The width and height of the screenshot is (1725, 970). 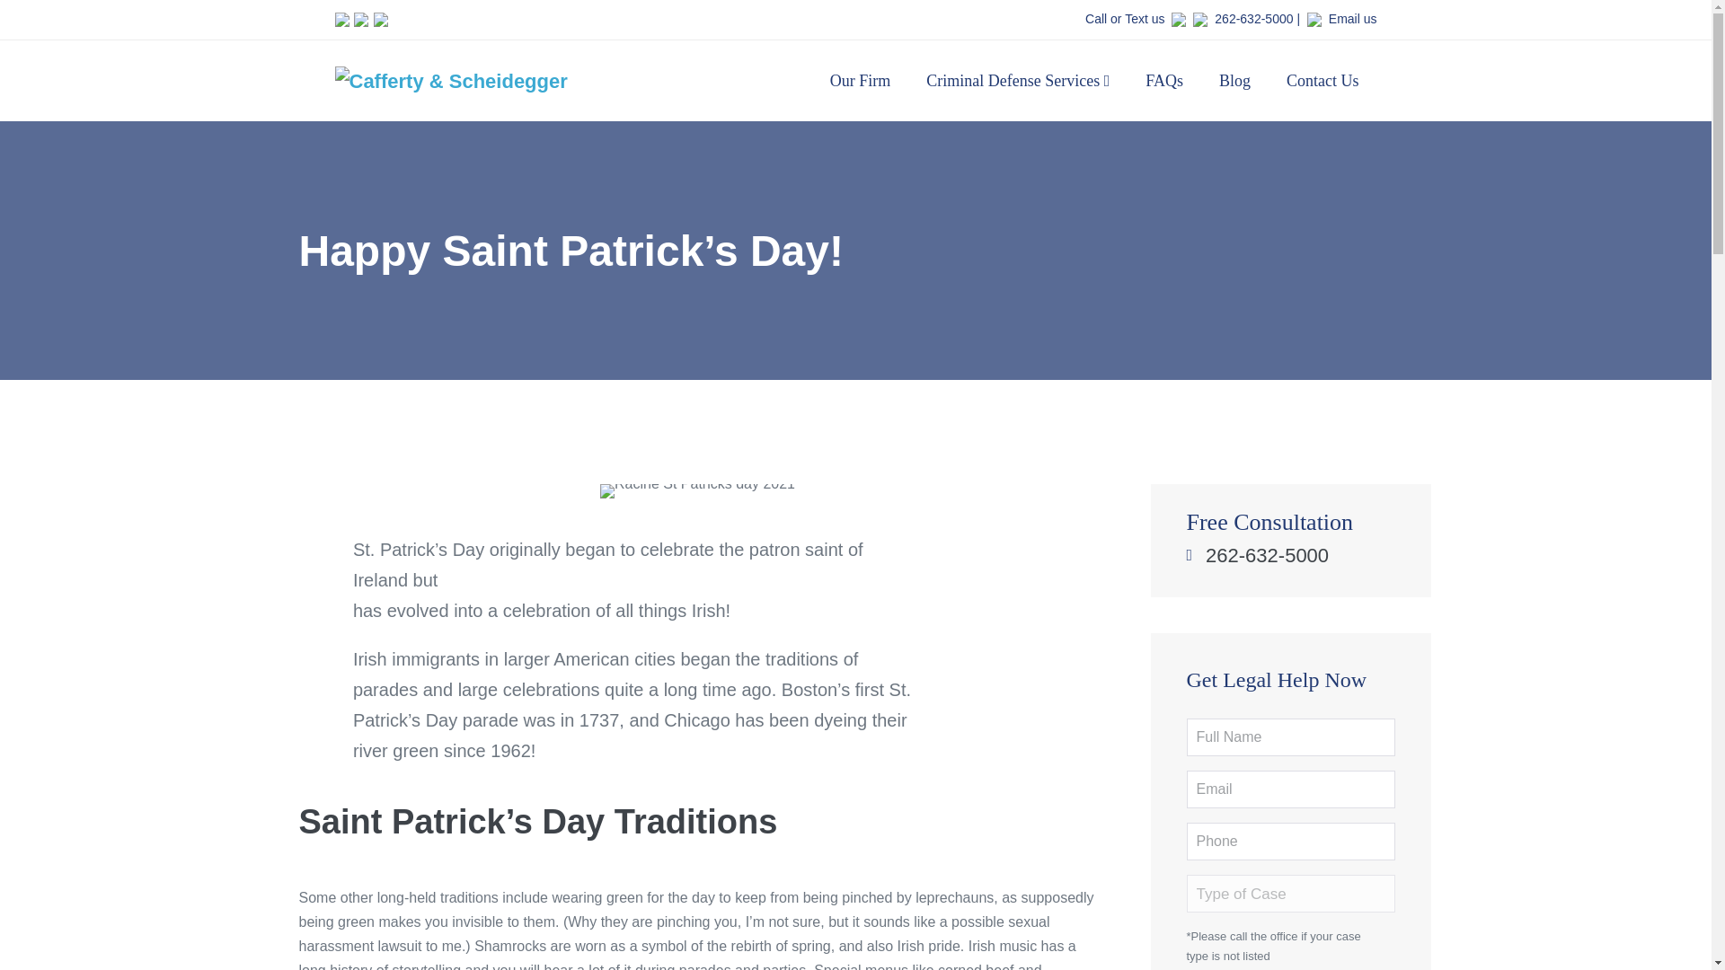 I want to click on Blog, so click(x=1234, y=81).